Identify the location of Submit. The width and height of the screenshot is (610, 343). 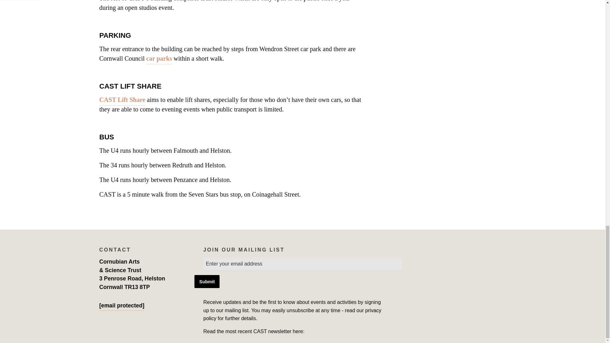
(207, 281).